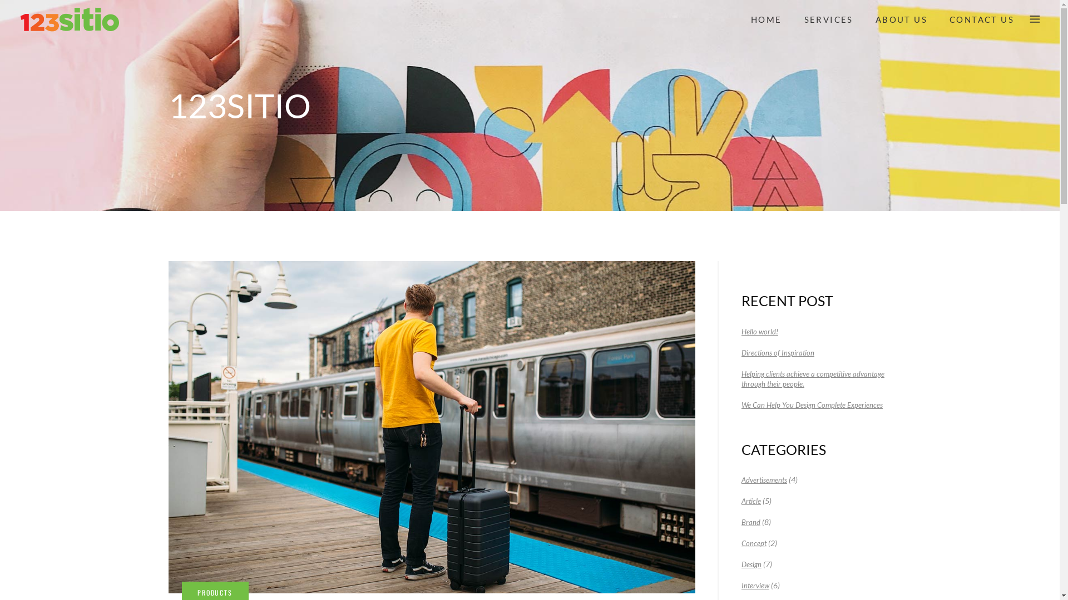 The width and height of the screenshot is (1068, 600). What do you see at coordinates (764, 480) in the screenshot?
I see `Advertisements` at bounding box center [764, 480].